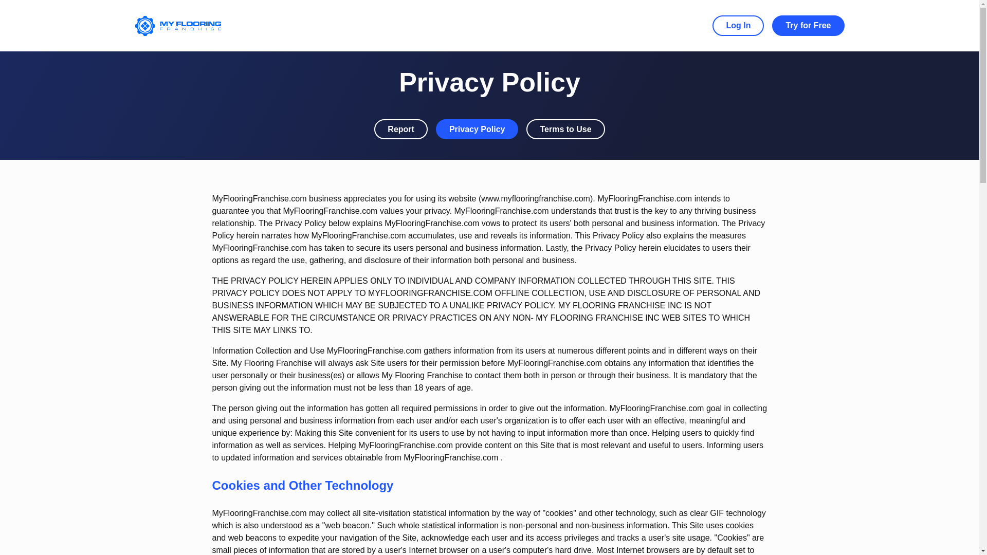 Image resolution: width=987 pixels, height=555 pixels. Describe the element at coordinates (738, 26) in the screenshot. I see `Log In` at that location.